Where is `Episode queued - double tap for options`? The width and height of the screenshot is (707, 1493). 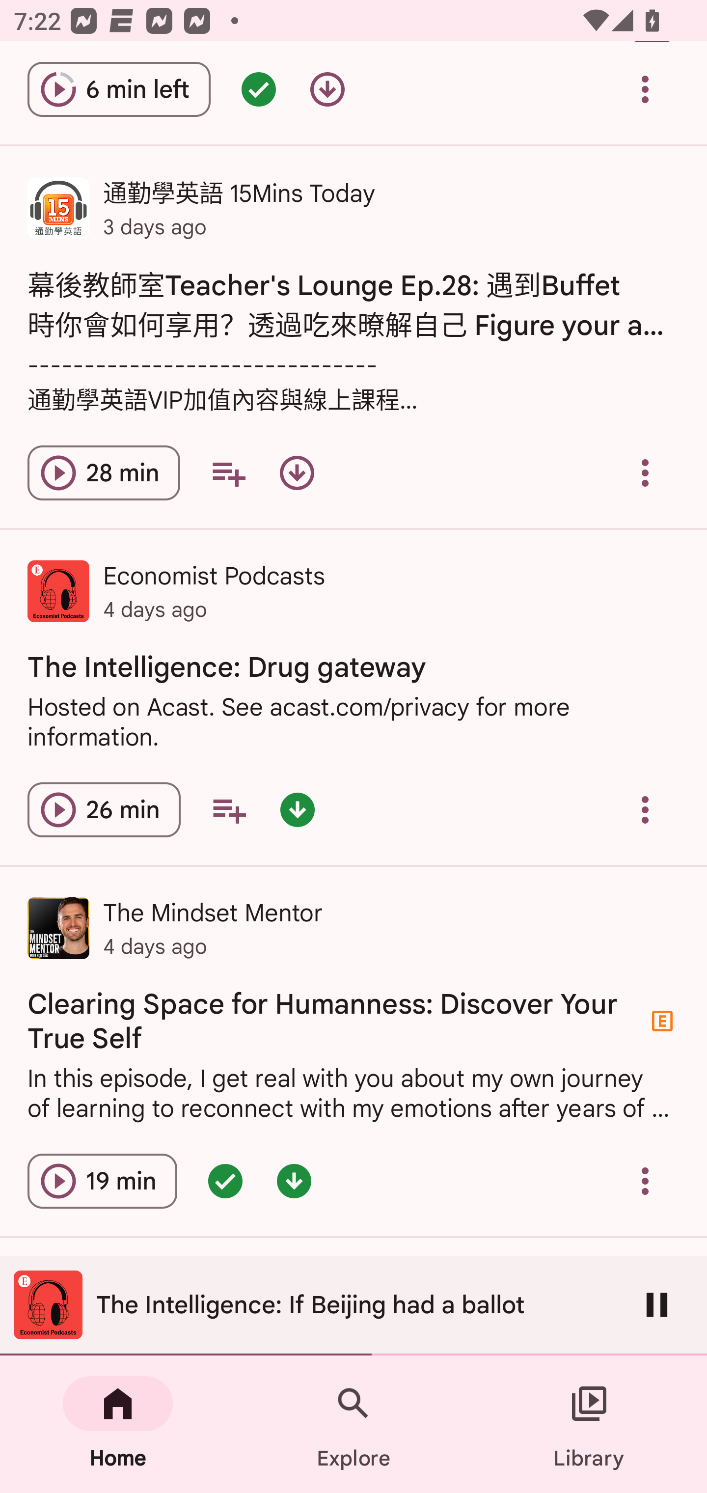
Episode queued - double tap for options is located at coordinates (225, 1181).